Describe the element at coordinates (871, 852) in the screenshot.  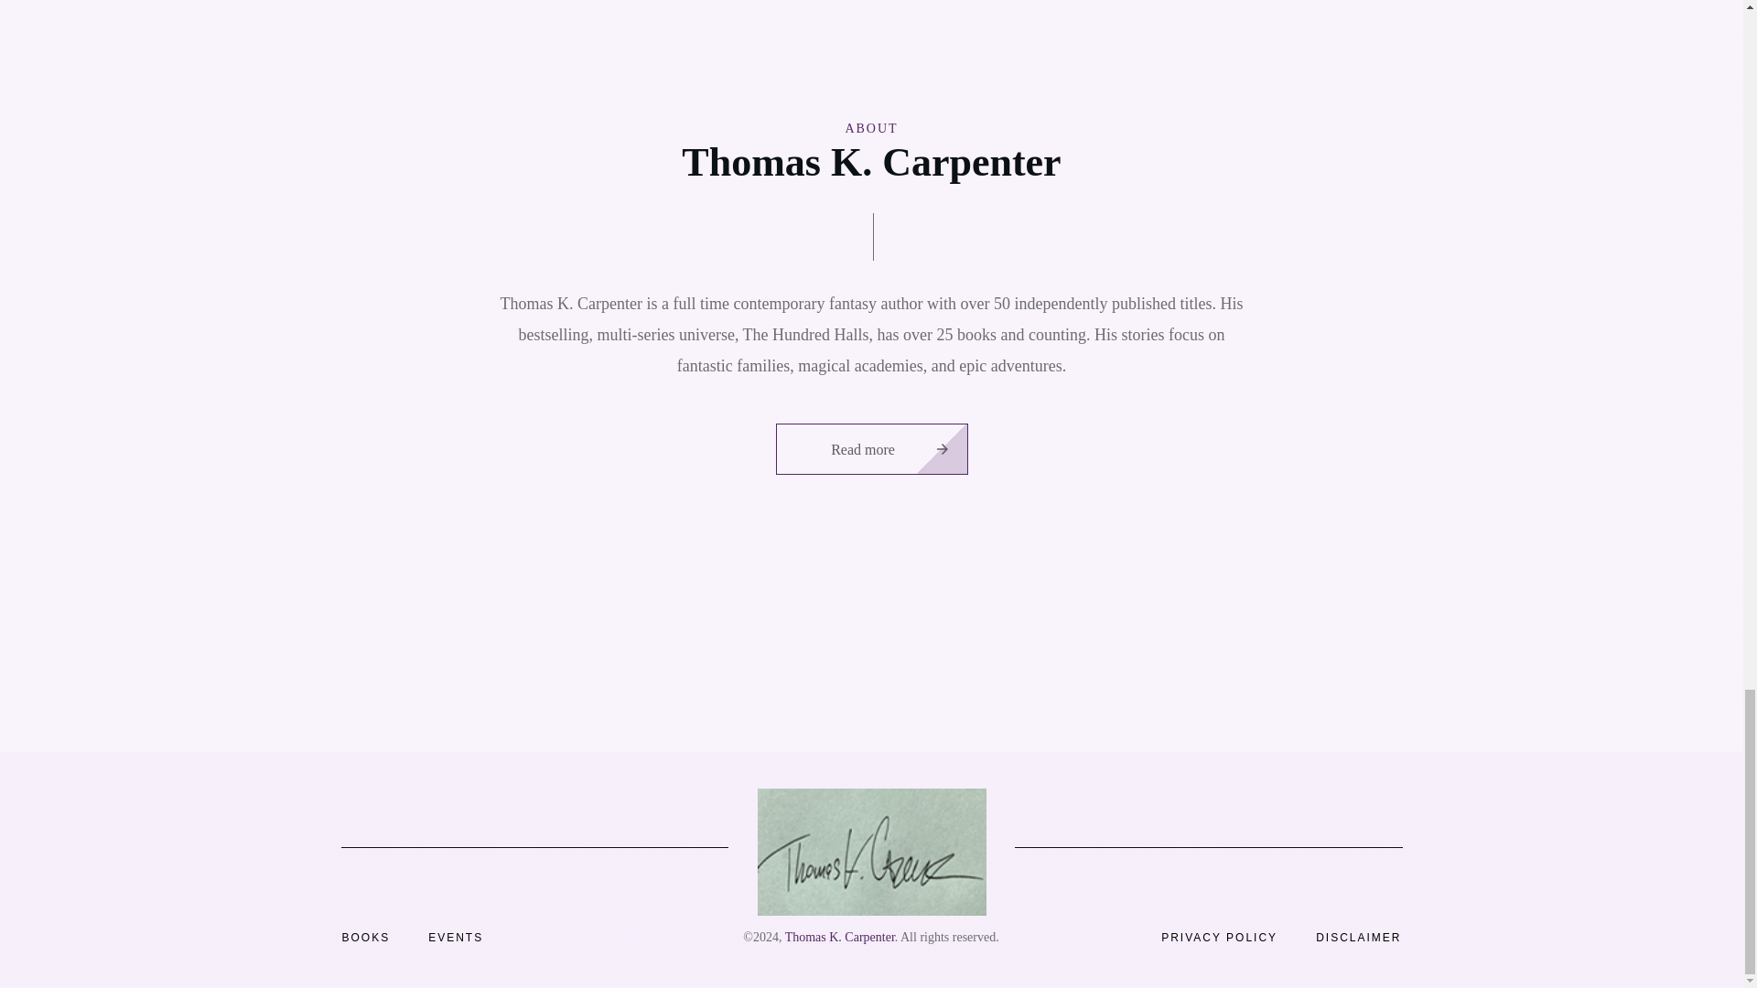
I see `signature` at that location.